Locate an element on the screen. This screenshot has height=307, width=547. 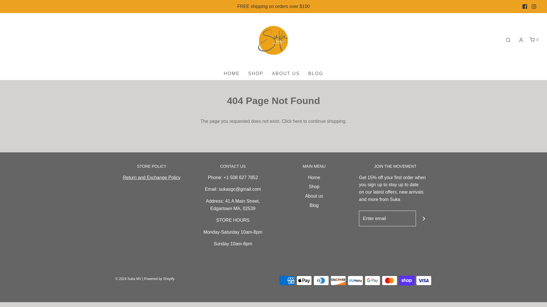
0 is located at coordinates (533, 40).